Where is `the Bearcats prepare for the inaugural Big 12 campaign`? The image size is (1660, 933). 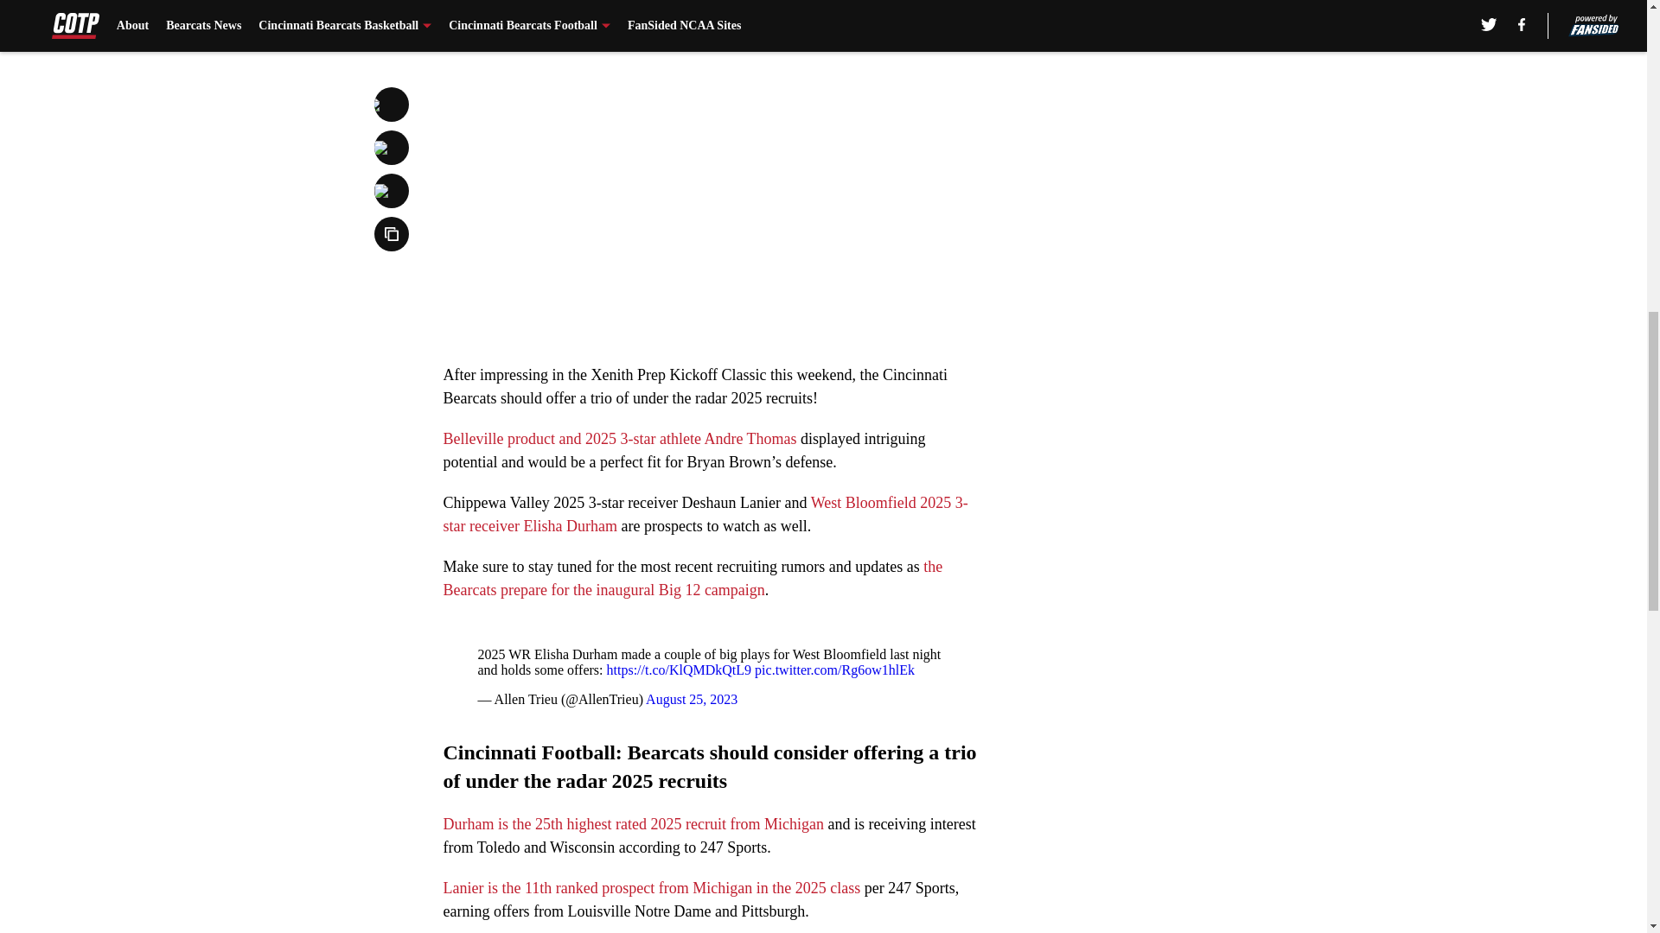
the Bearcats prepare for the inaugural Big 12 campaign is located at coordinates (693, 578).